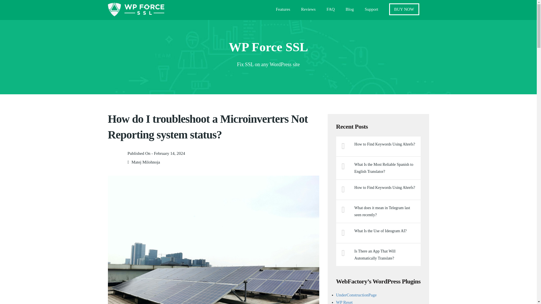 This screenshot has height=304, width=541. What do you see at coordinates (385, 187) in the screenshot?
I see `How to Find Keywords Using Ahrefs?` at bounding box center [385, 187].